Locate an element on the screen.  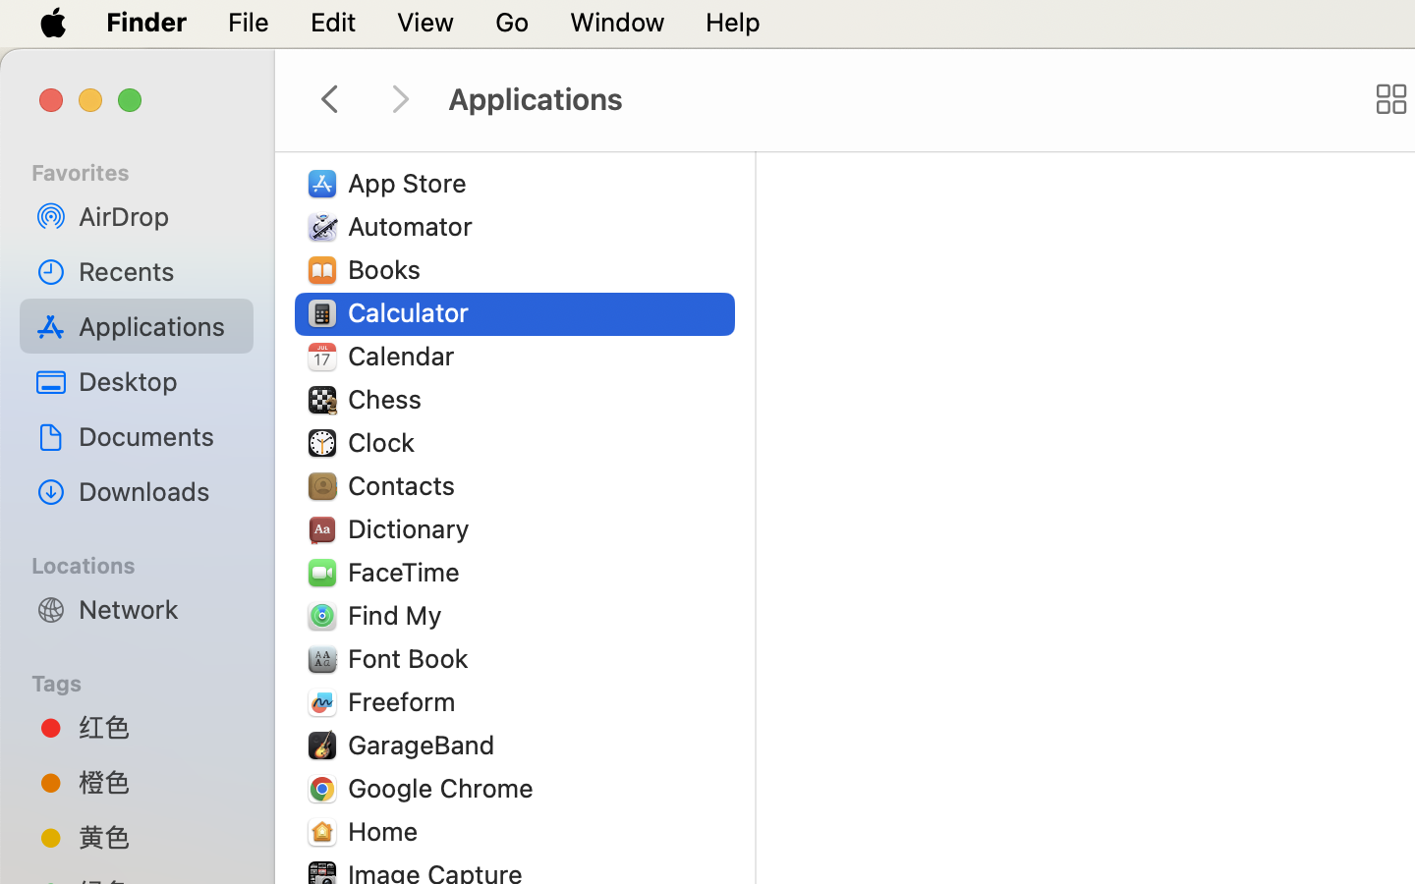
Recents is located at coordinates (158, 271).